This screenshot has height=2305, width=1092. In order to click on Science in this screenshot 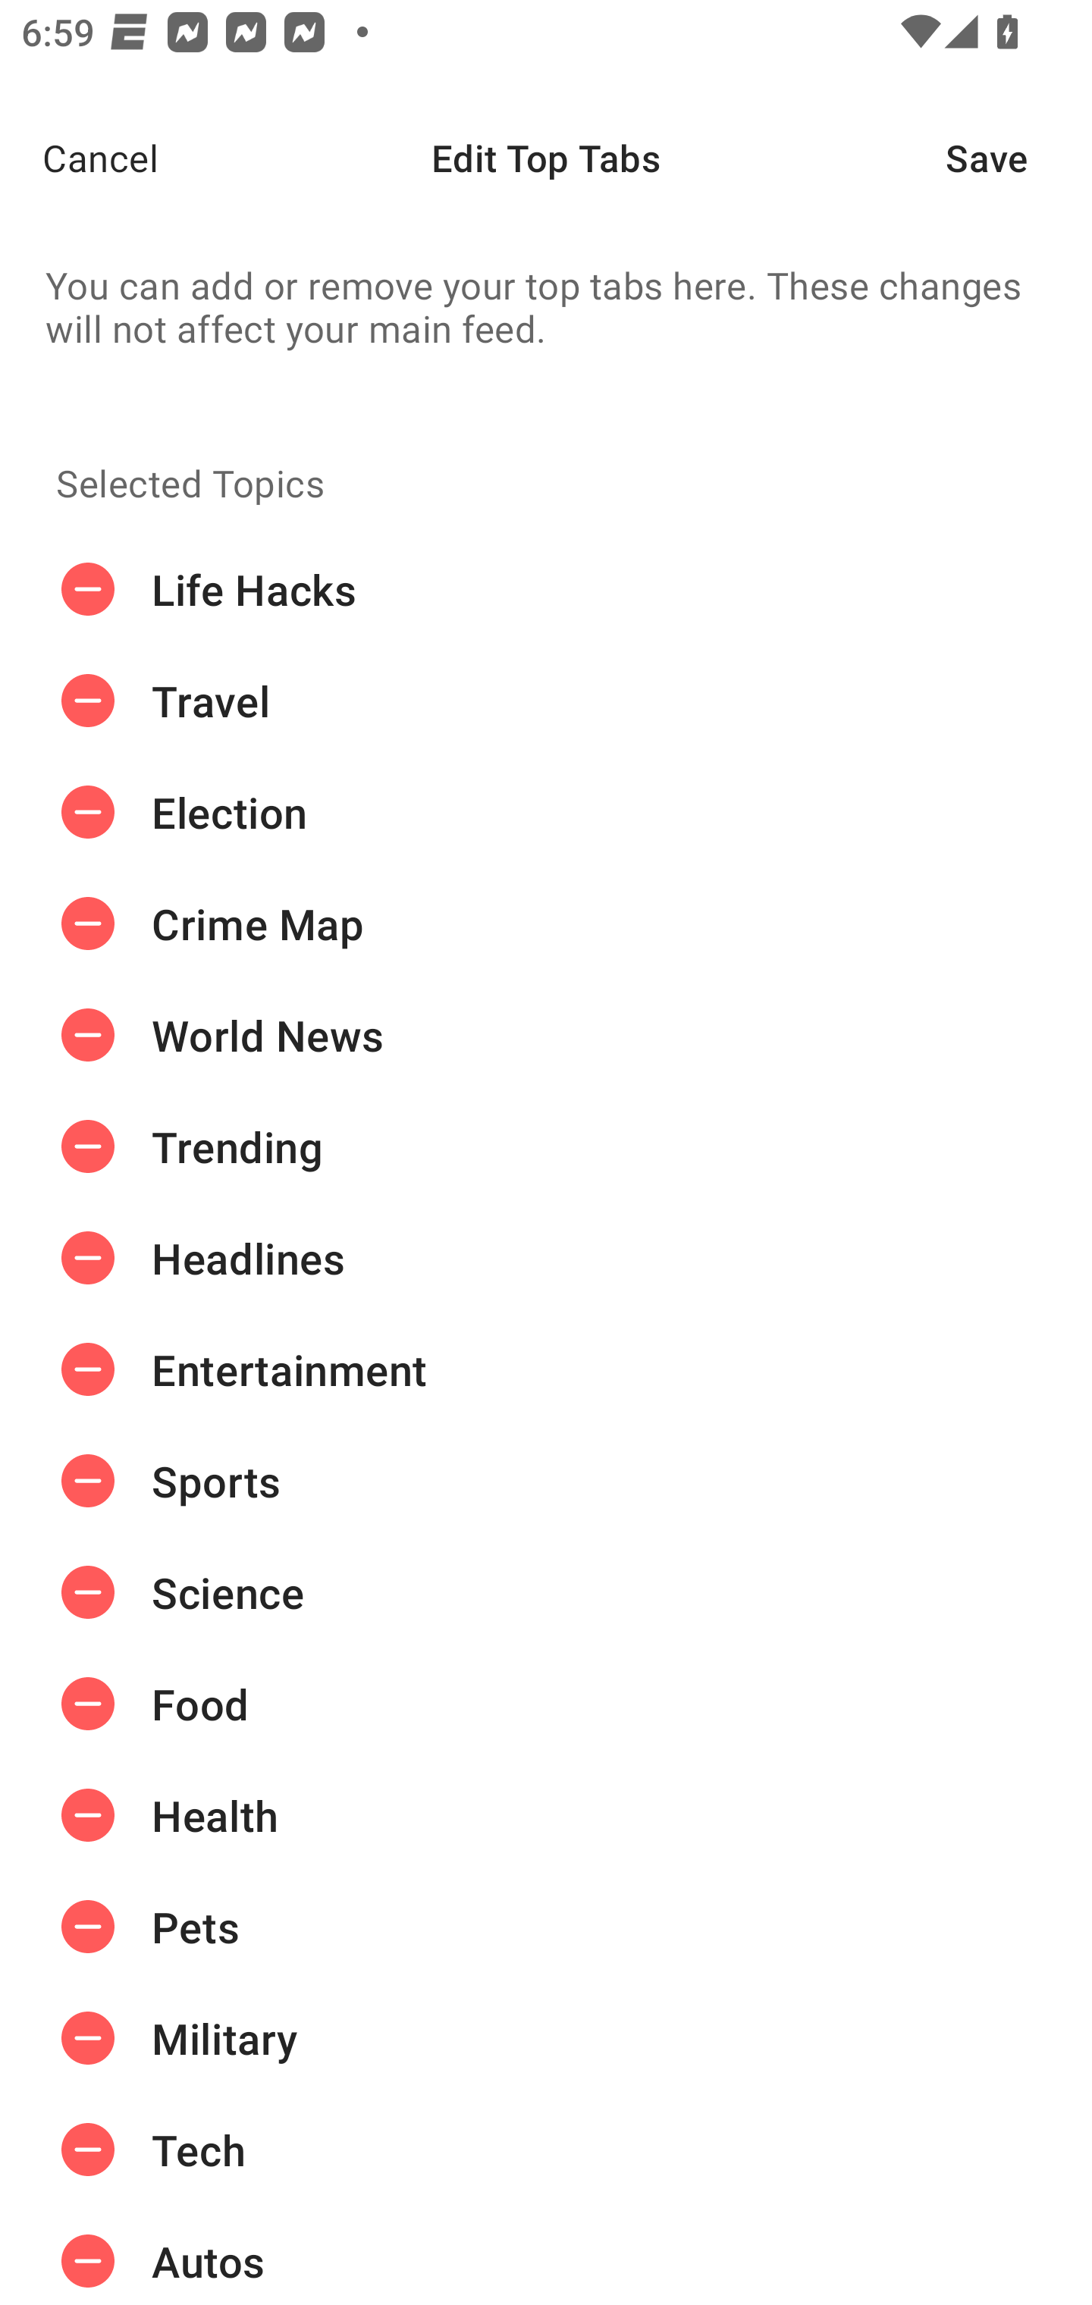, I will do `click(546, 1592)`.